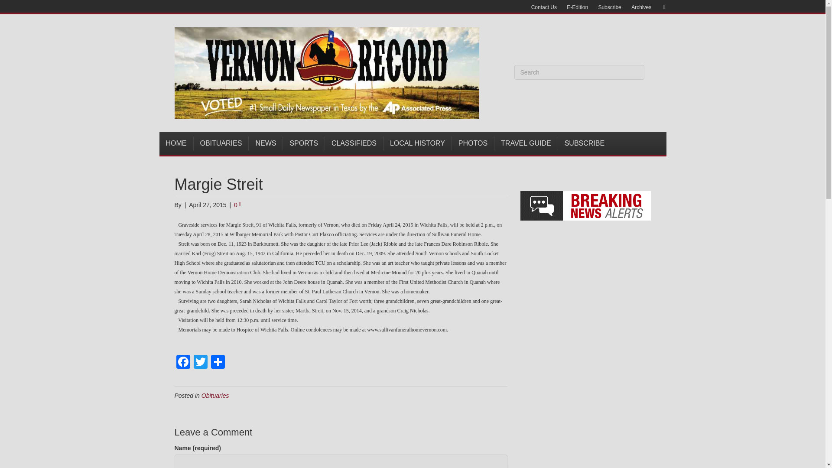 This screenshot has height=468, width=832. What do you see at coordinates (266, 143) in the screenshot?
I see `NEWS` at bounding box center [266, 143].